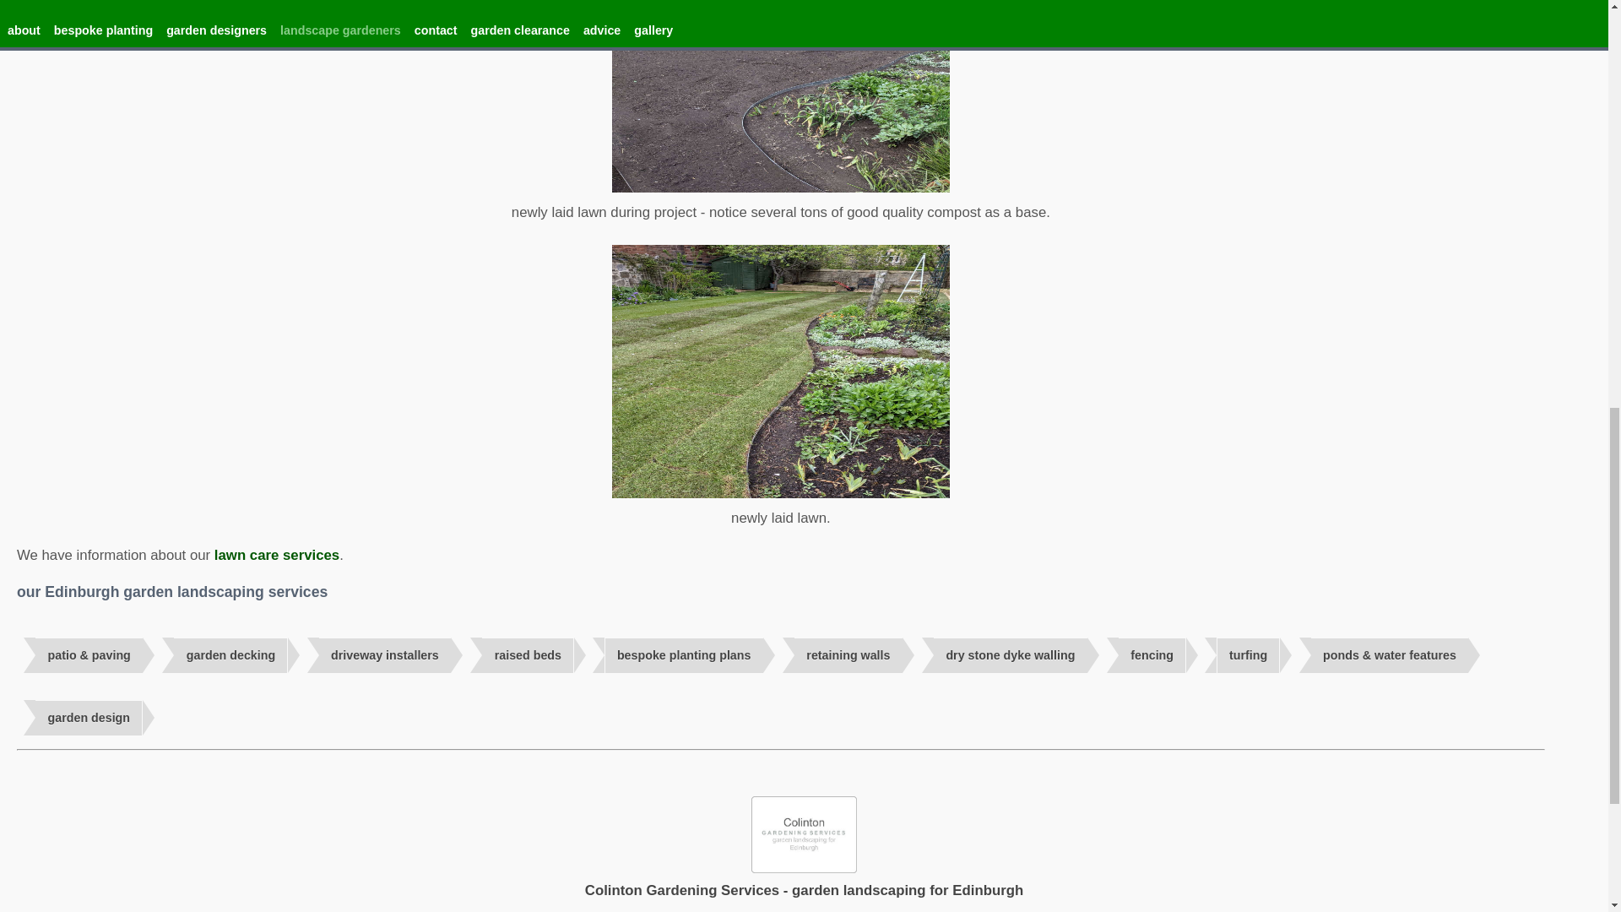  Describe the element at coordinates (385, 655) in the screenshot. I see `driveway installers` at that location.